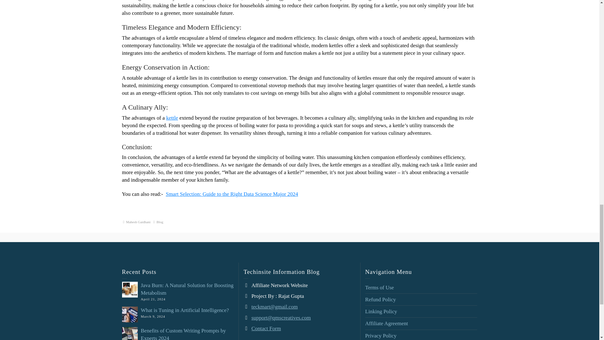 This screenshot has width=604, height=340. What do you see at coordinates (187, 289) in the screenshot?
I see `Java Burn: A Natural Solution for Boosting Metabolism` at bounding box center [187, 289].